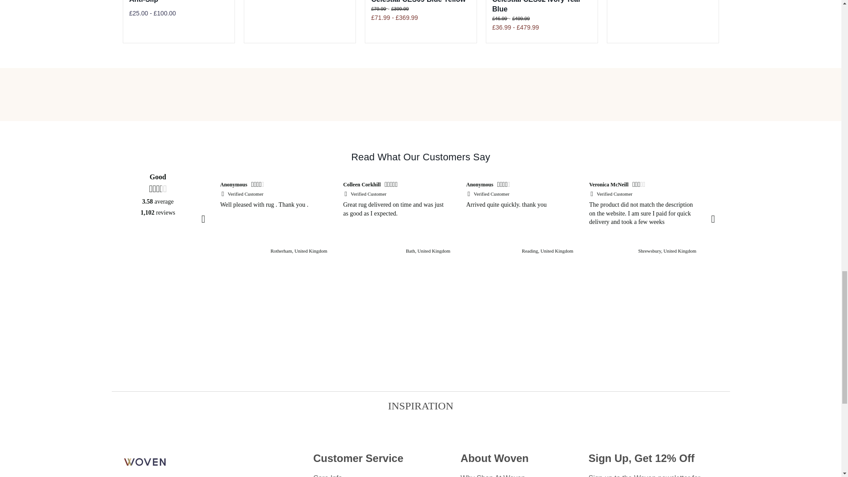 This screenshot has width=848, height=477. What do you see at coordinates (751, 185) in the screenshot?
I see `5 Stars` at bounding box center [751, 185].